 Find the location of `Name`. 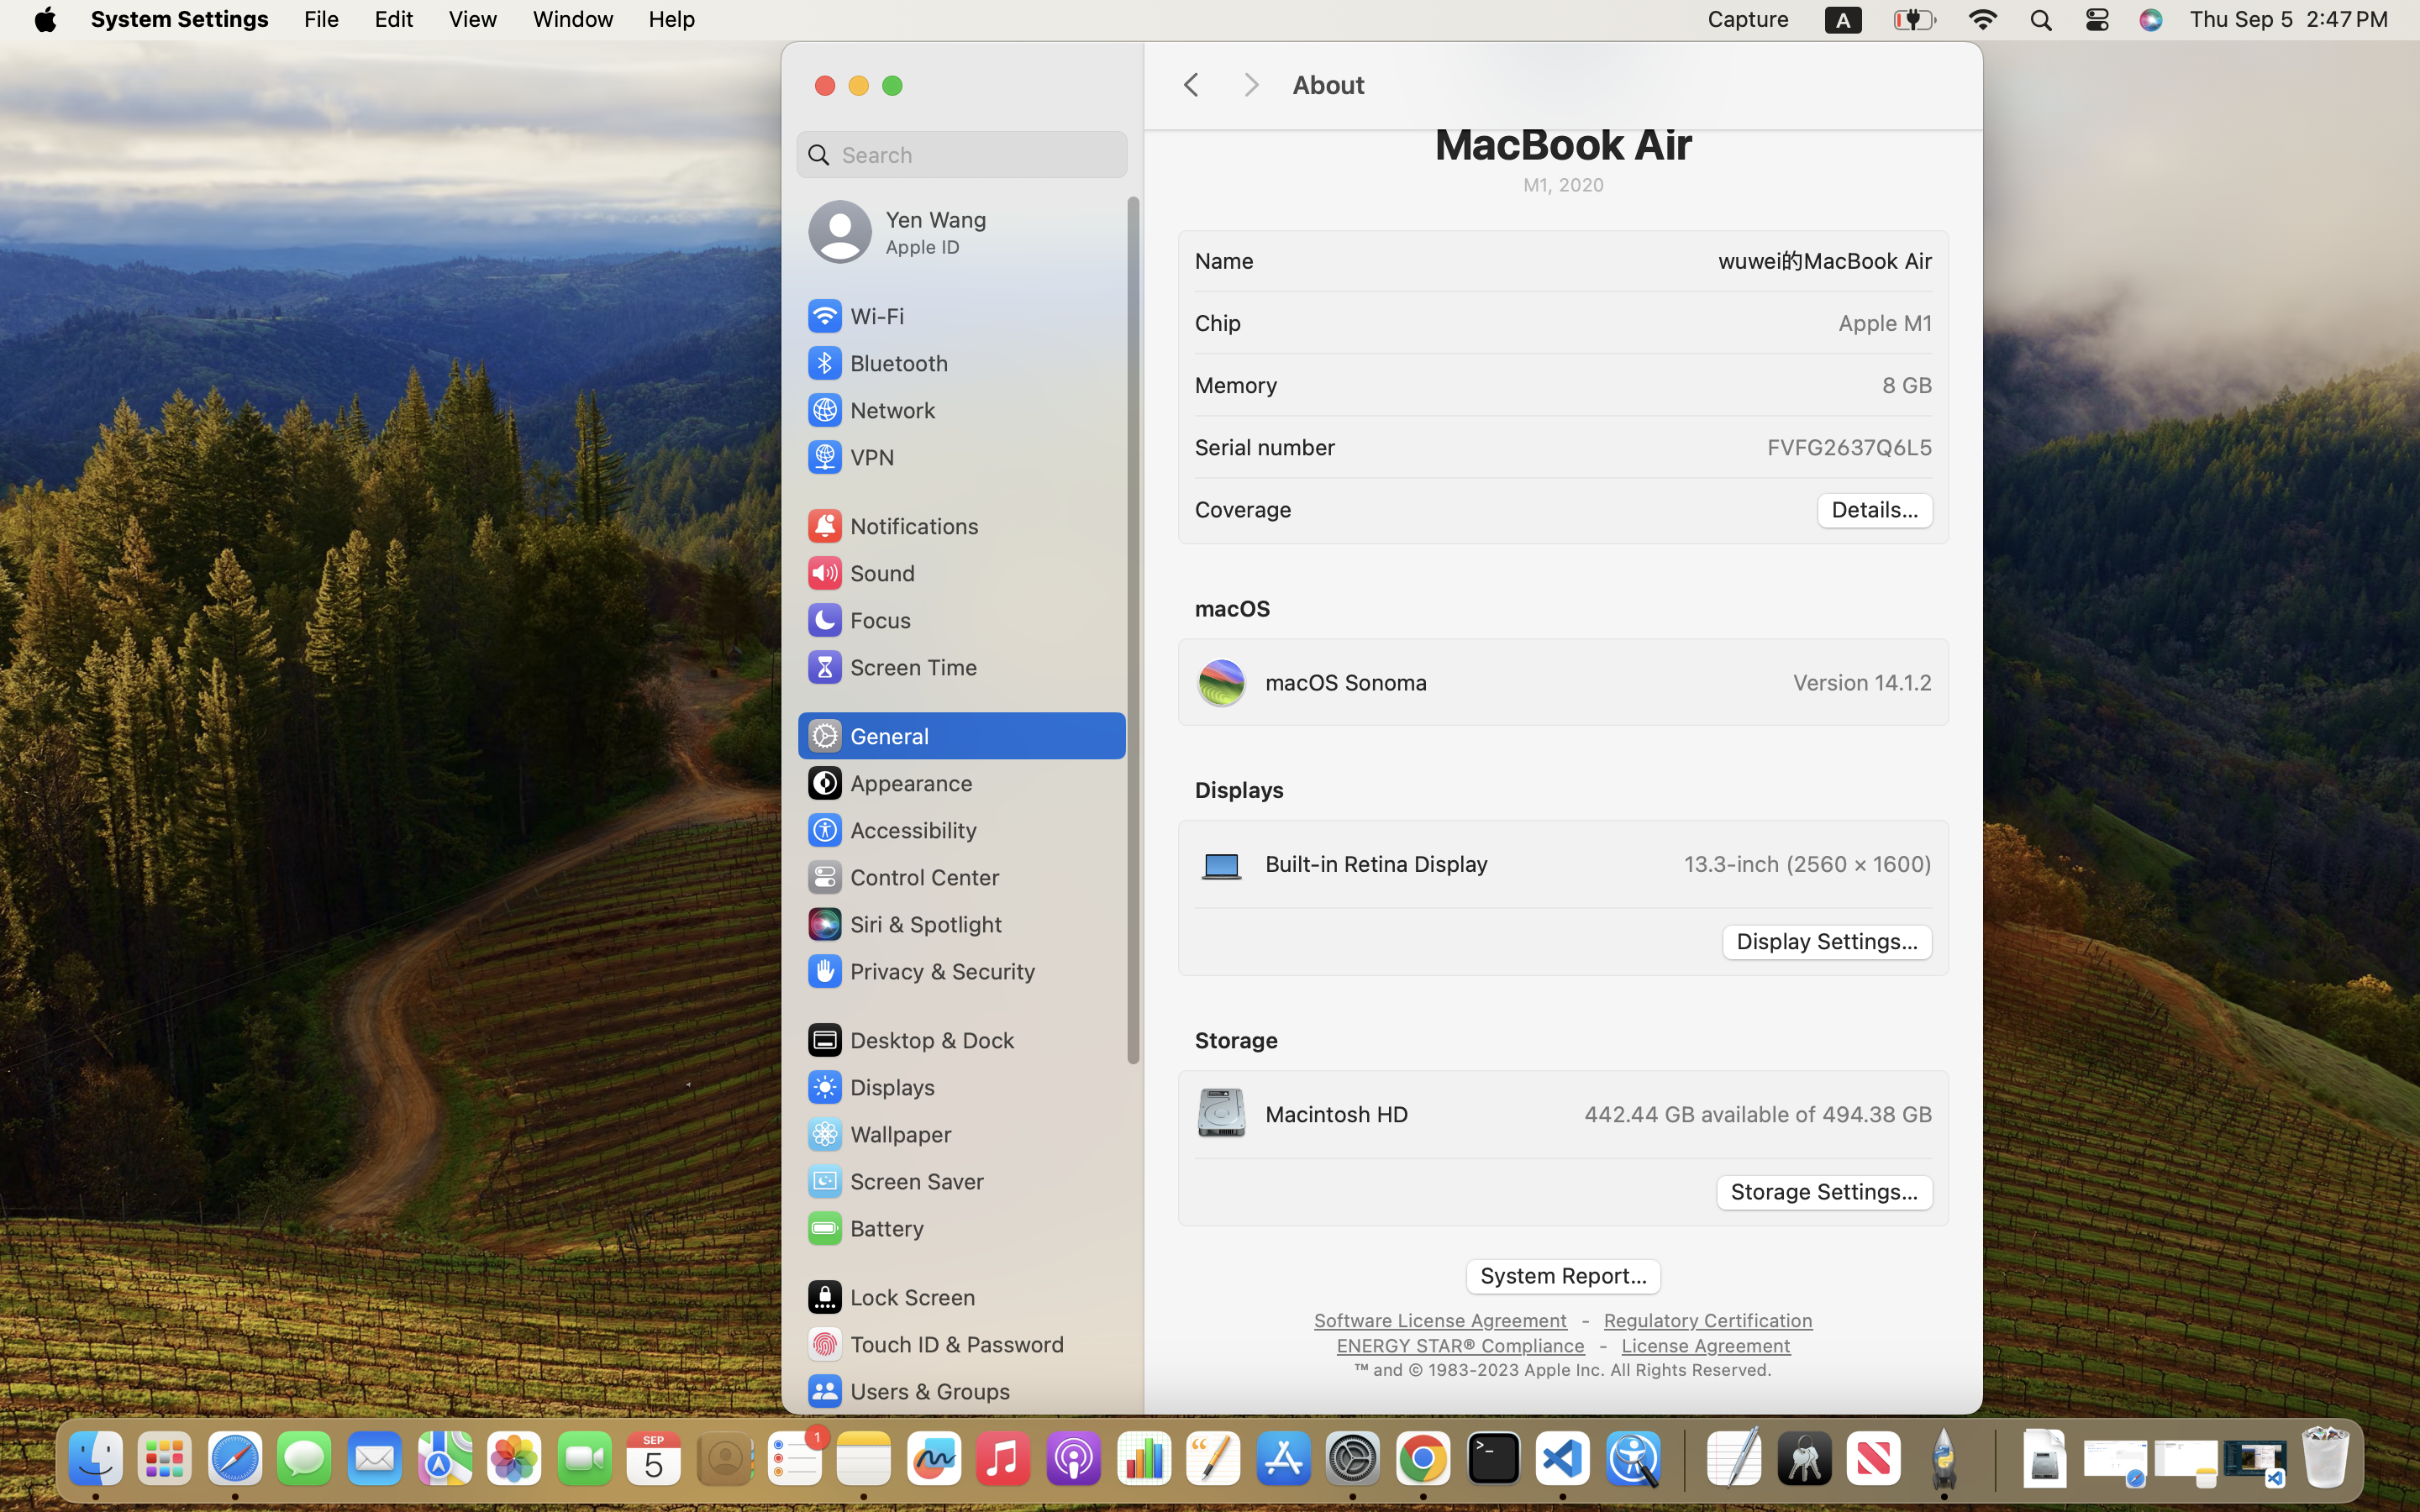

Name is located at coordinates (1224, 260).